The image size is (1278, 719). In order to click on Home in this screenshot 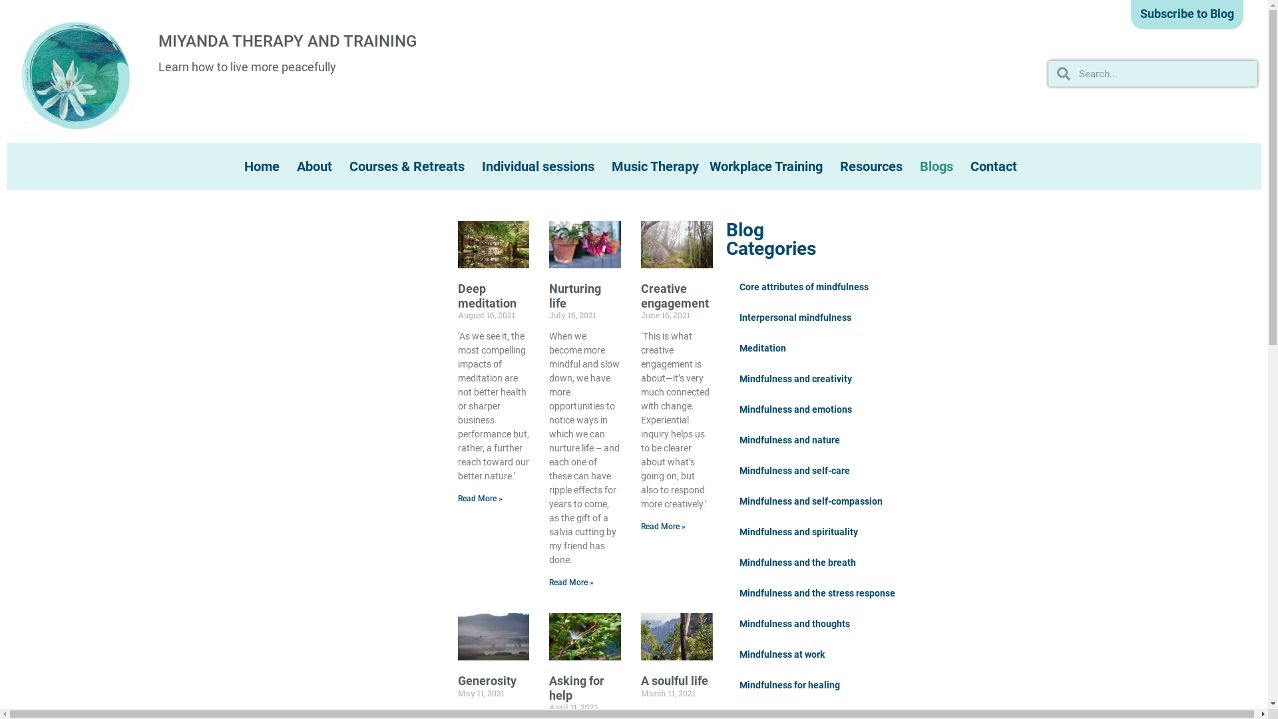, I will do `click(265, 166)`.